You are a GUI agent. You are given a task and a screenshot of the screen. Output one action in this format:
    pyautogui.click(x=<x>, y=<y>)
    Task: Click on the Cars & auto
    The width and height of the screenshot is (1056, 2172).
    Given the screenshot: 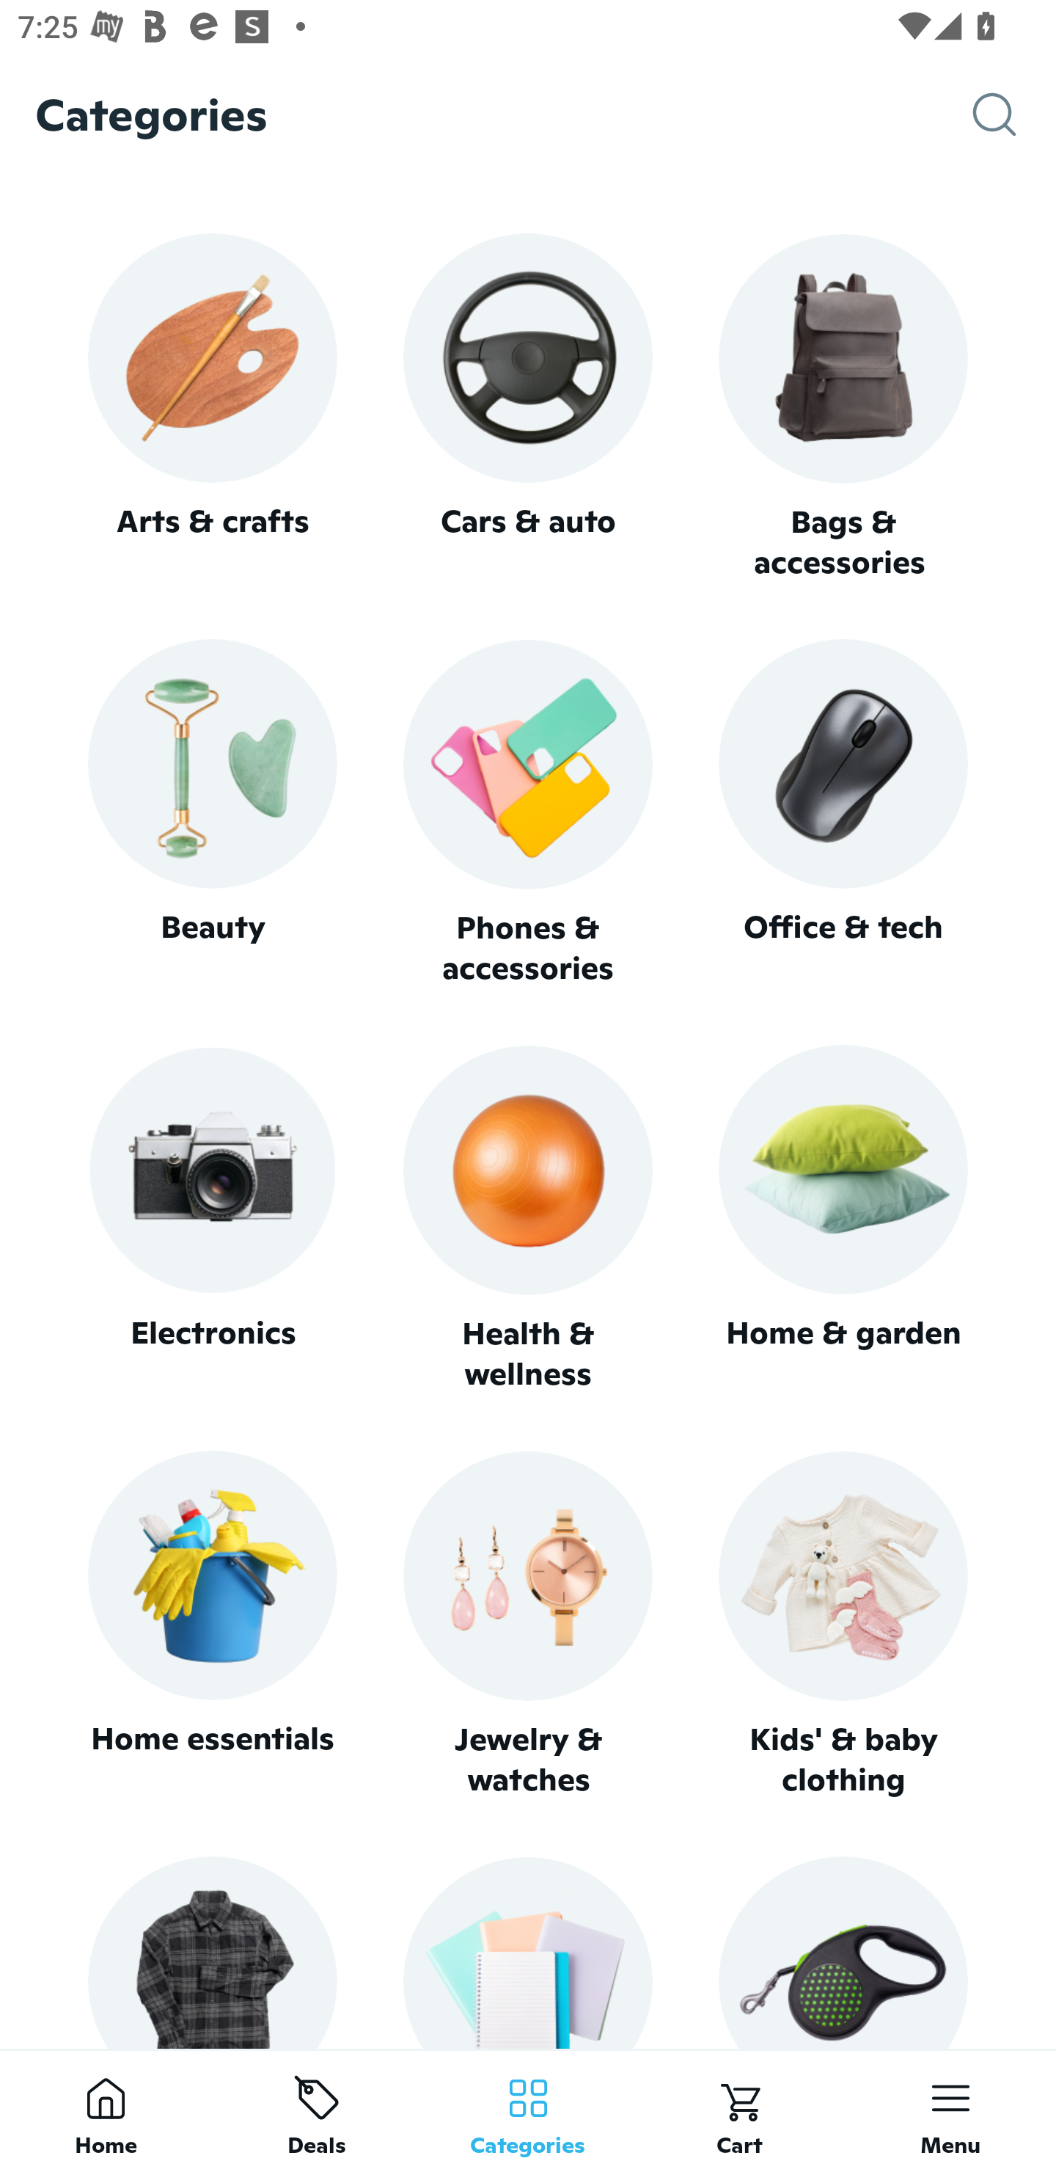 What is the action you would take?
    pyautogui.click(x=528, y=407)
    